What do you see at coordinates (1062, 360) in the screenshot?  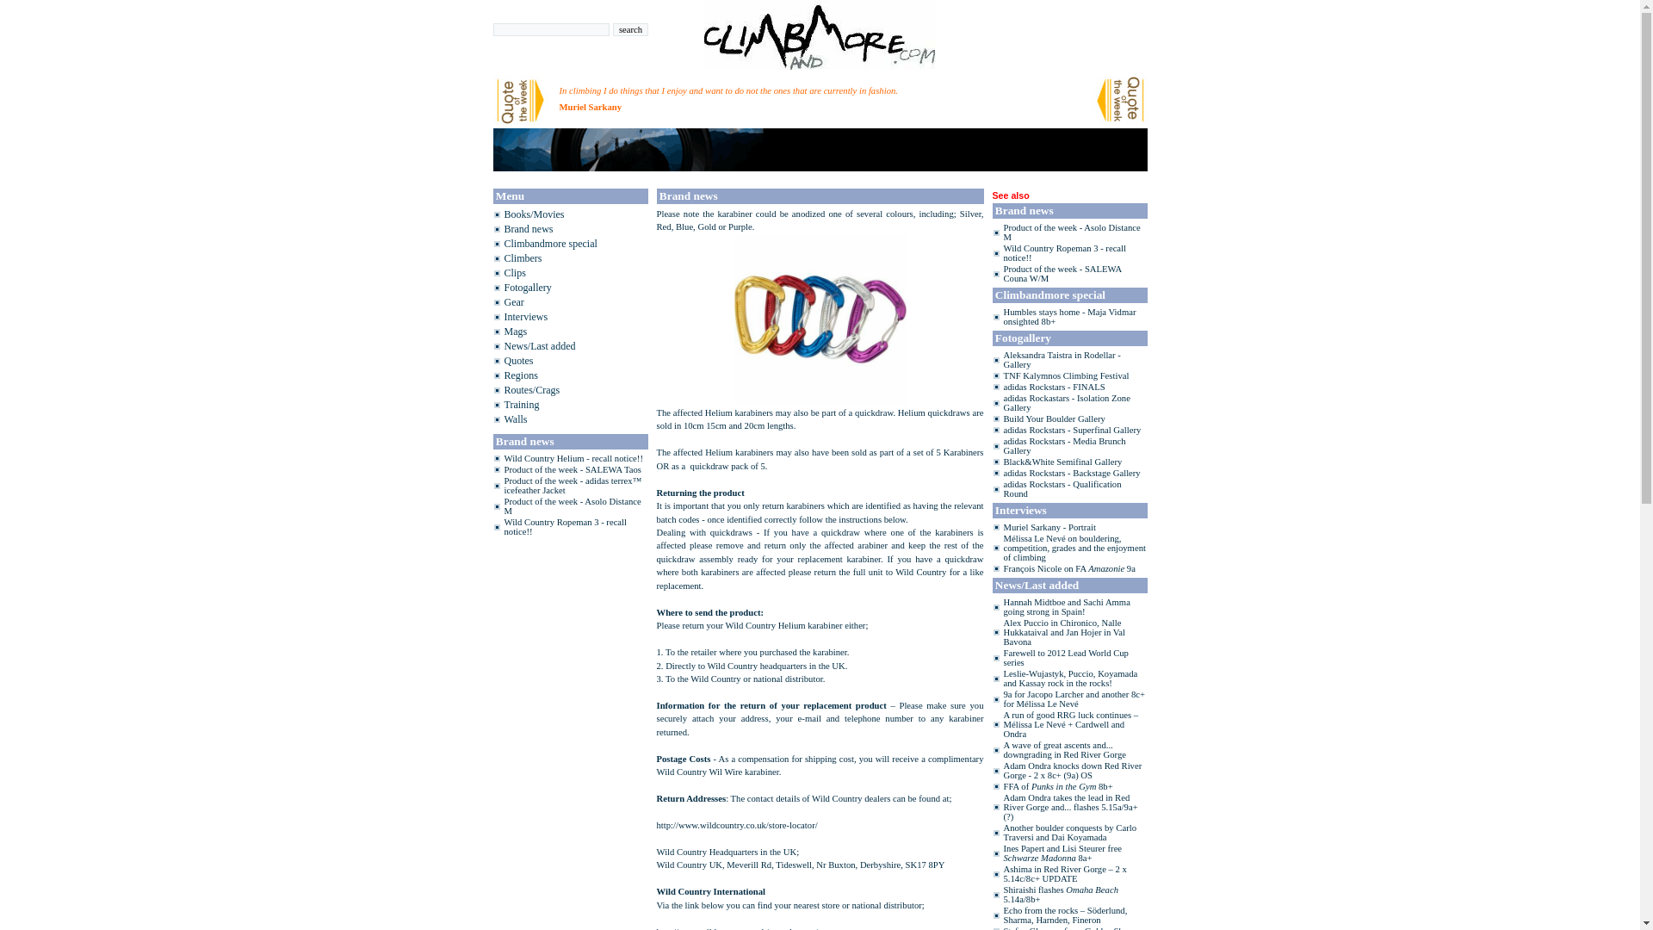 I see `Aleksandra Taistra in Rodellar - Gallery` at bounding box center [1062, 360].